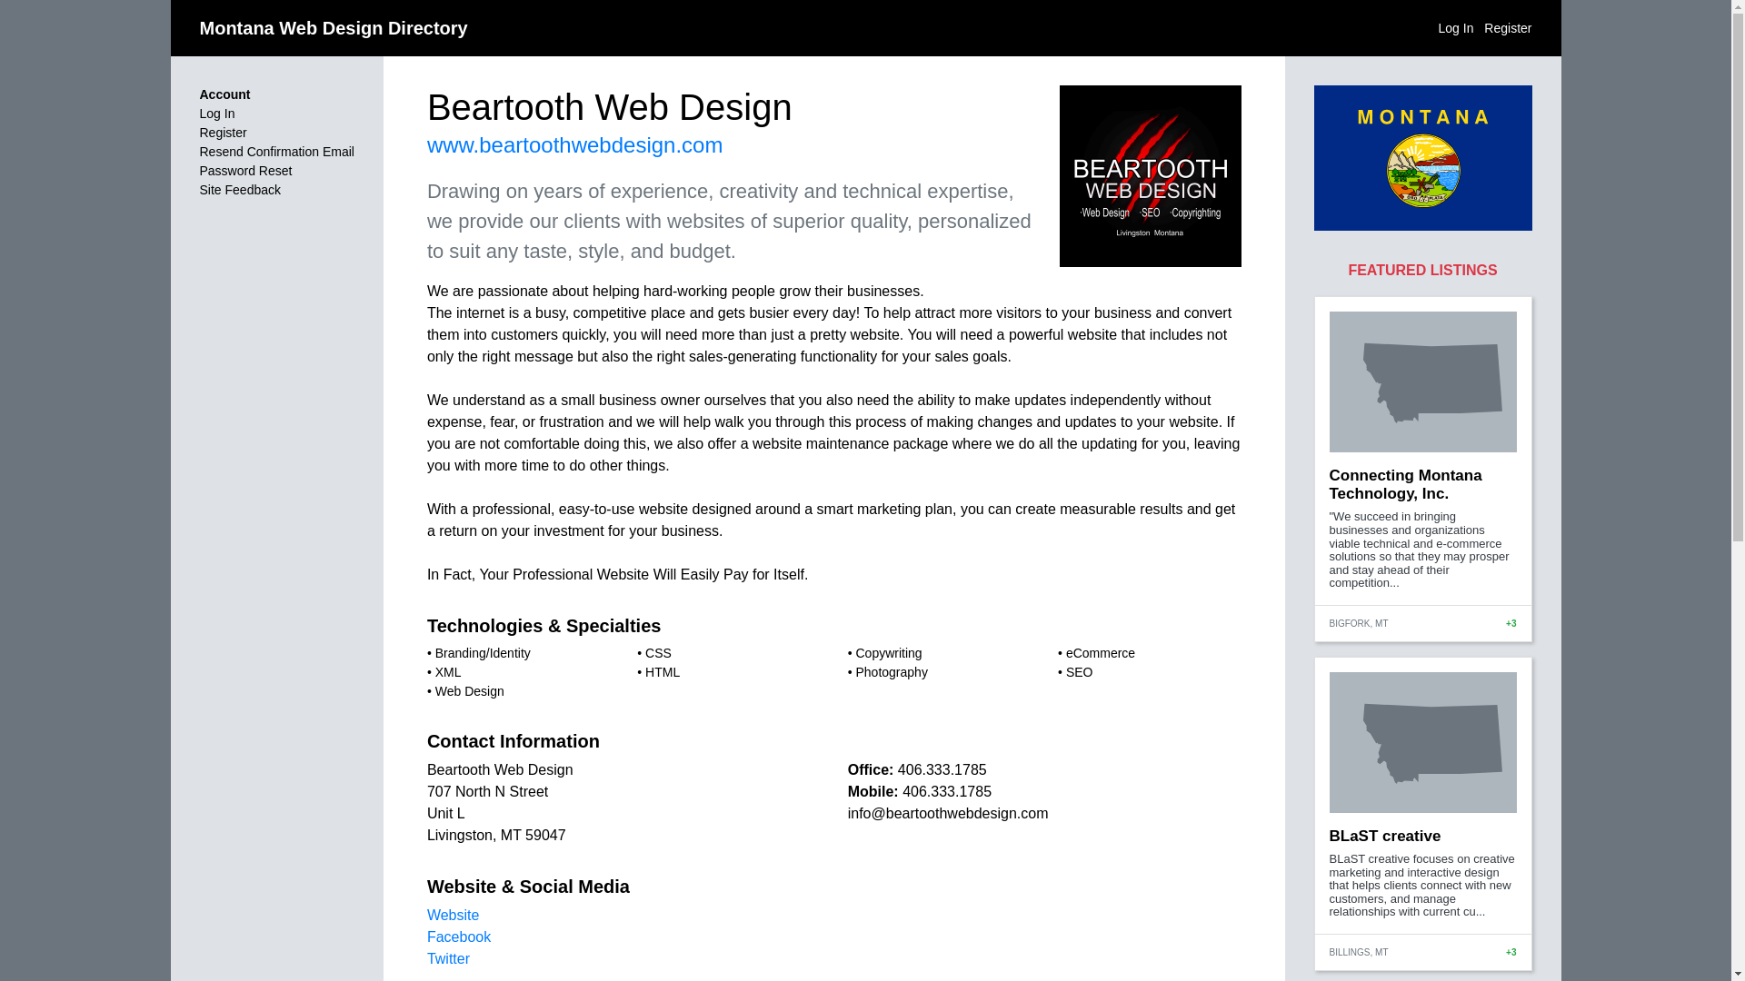 This screenshot has height=981, width=1745. What do you see at coordinates (575, 144) in the screenshot?
I see `www.beartoothwebdesign.com` at bounding box center [575, 144].